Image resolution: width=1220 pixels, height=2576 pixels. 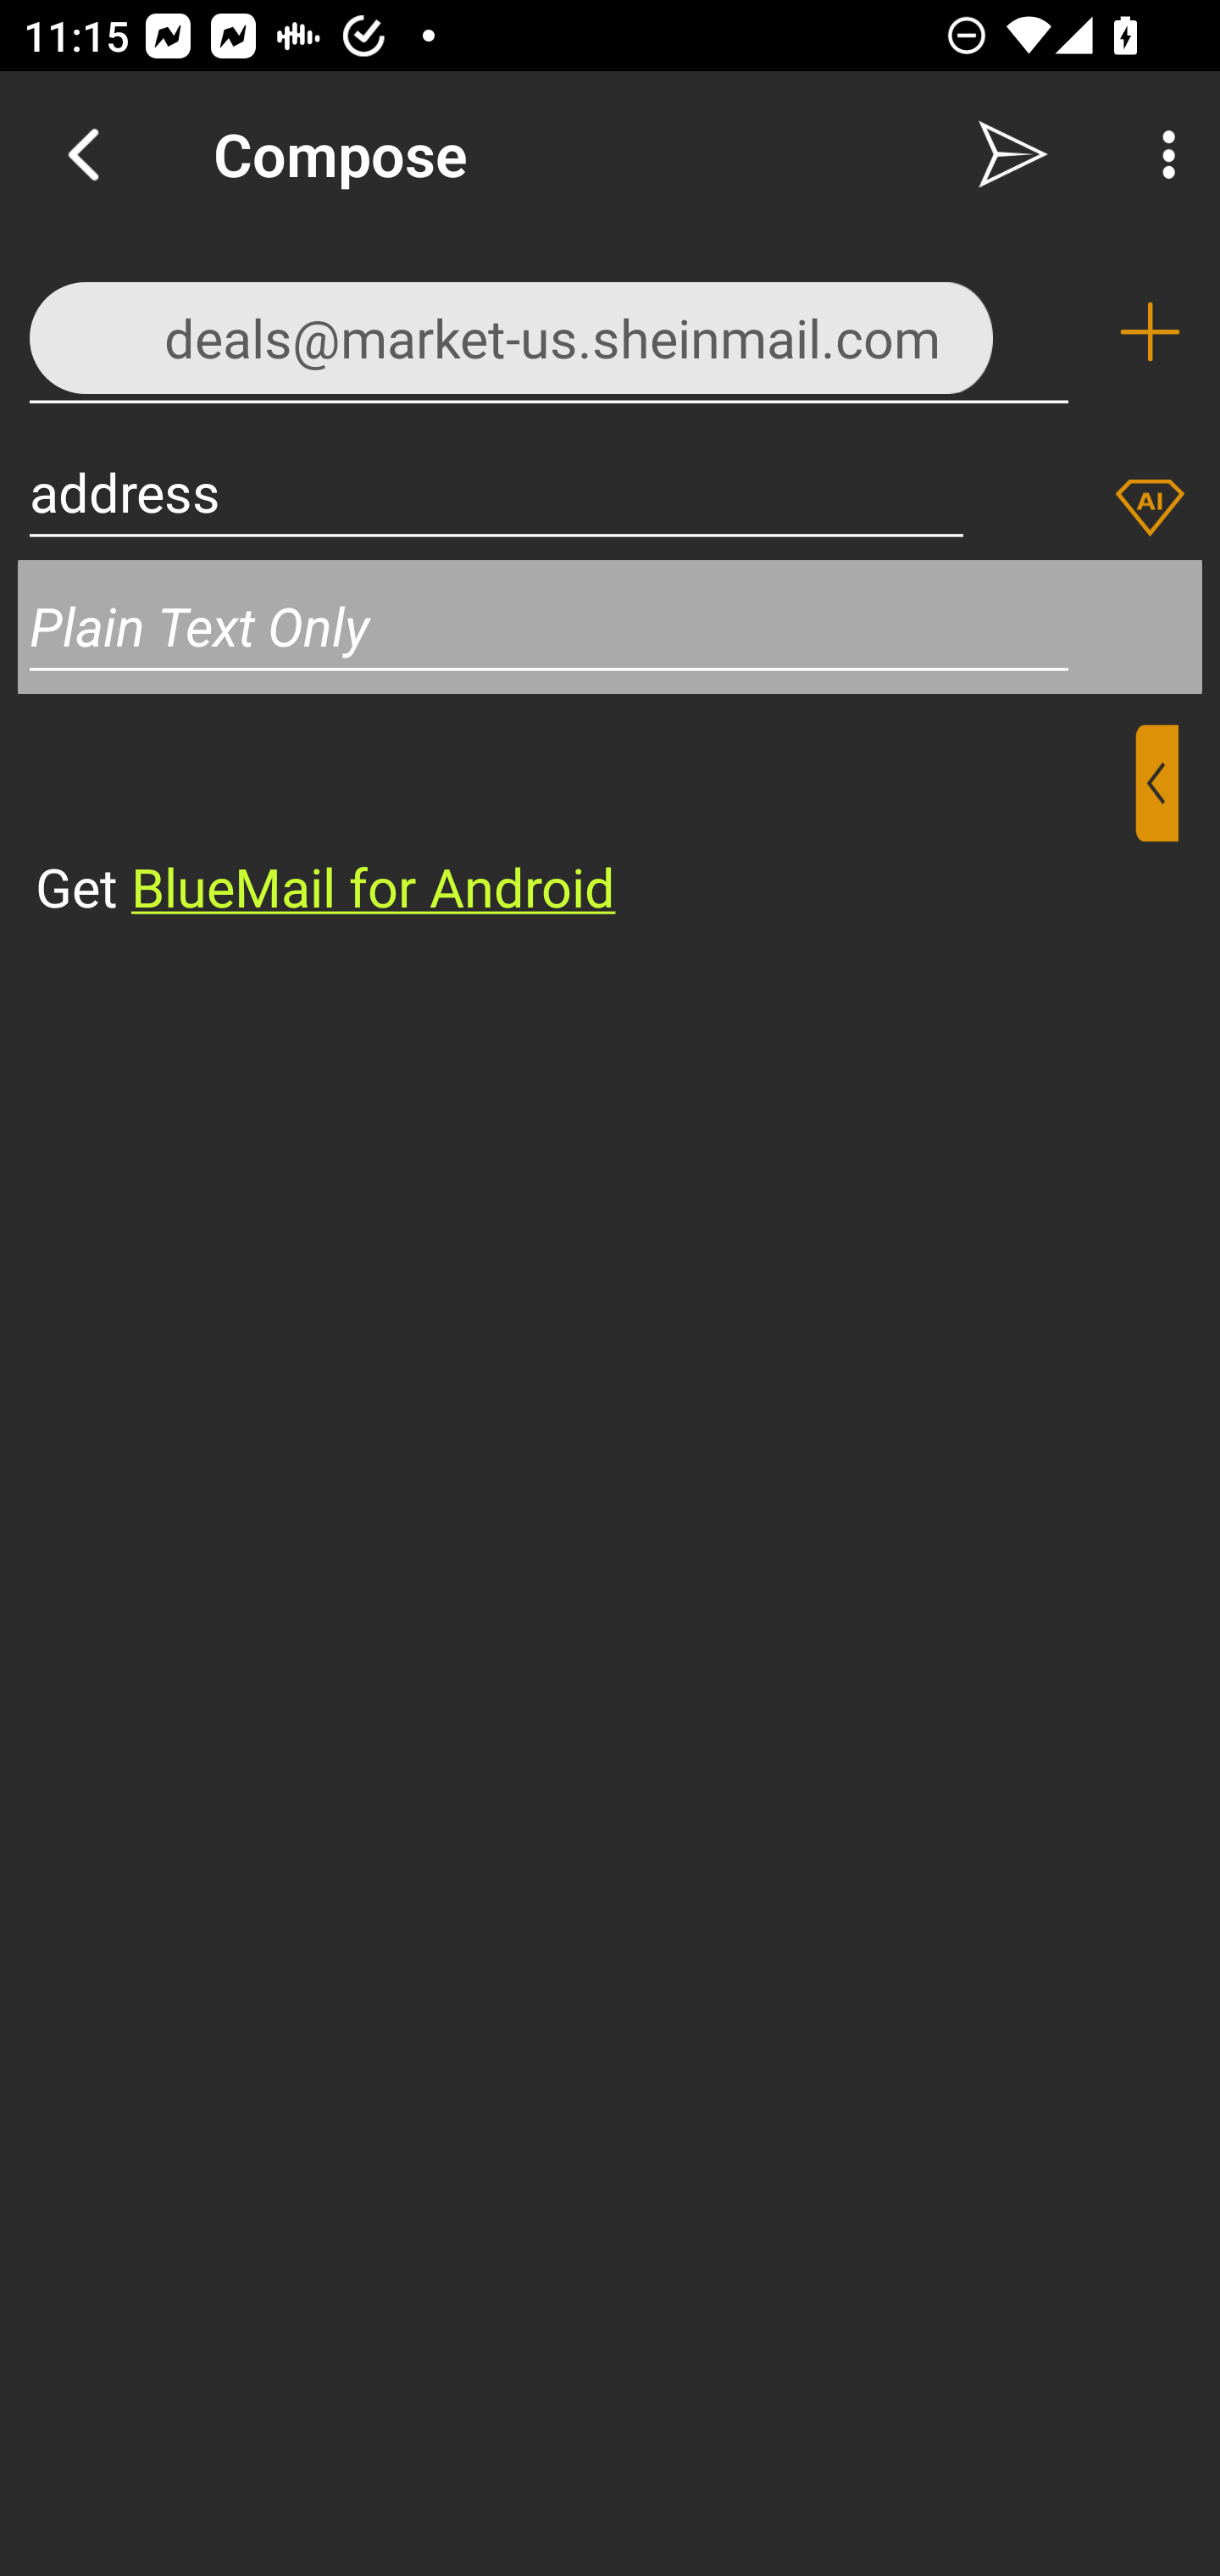 I want to click on Navigate up, so click(x=83, y=154).